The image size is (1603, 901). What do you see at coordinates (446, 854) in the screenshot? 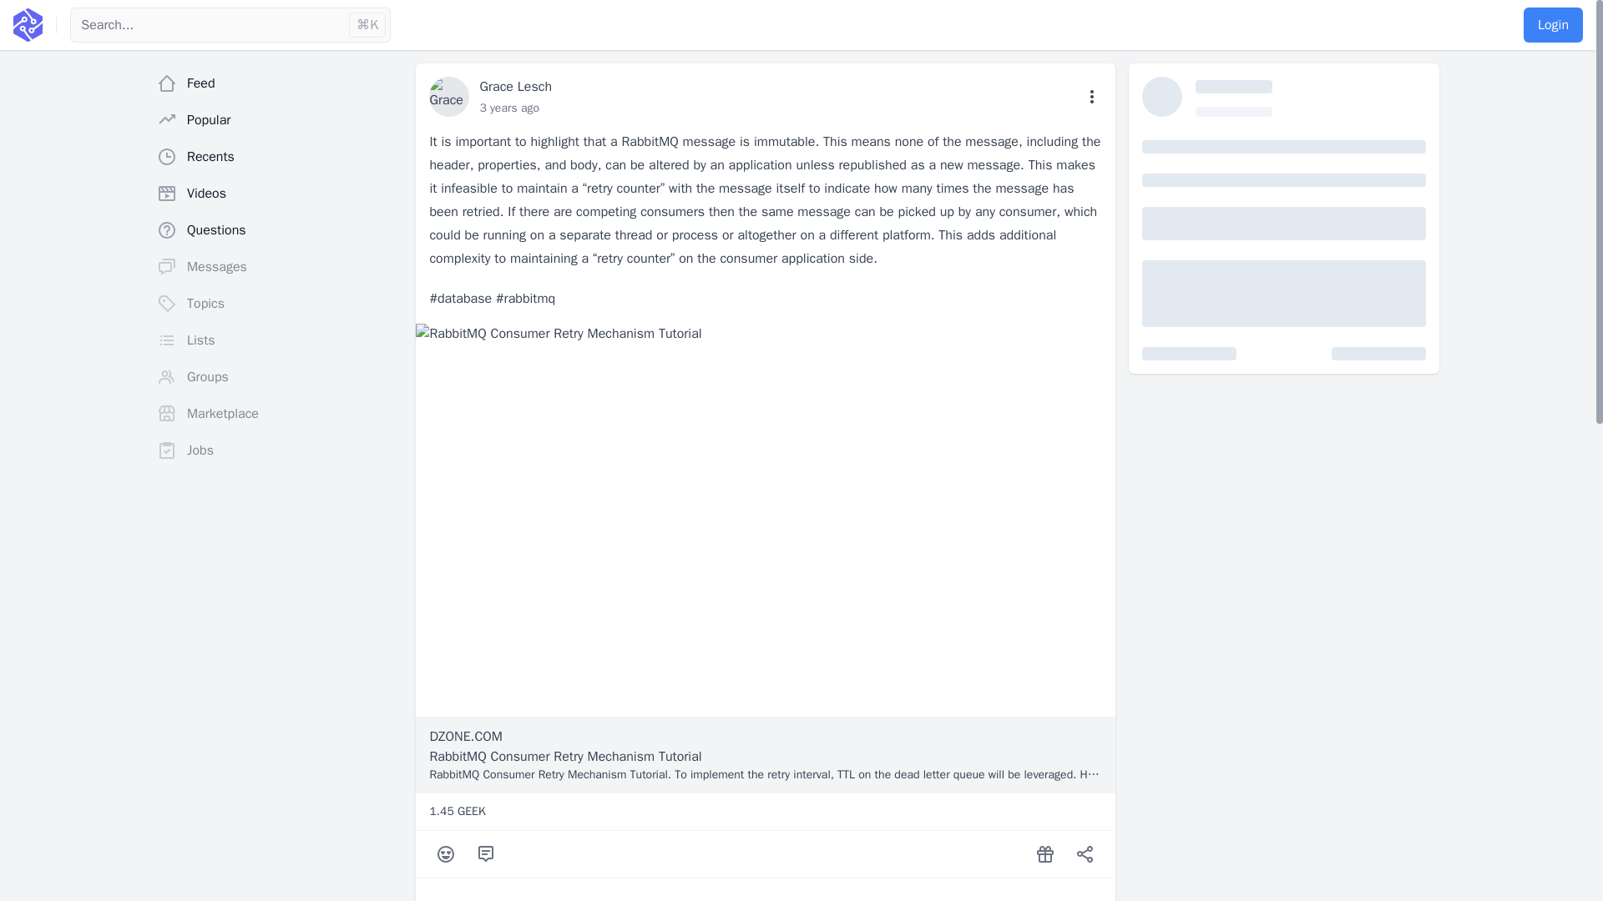
I see `Like` at bounding box center [446, 854].